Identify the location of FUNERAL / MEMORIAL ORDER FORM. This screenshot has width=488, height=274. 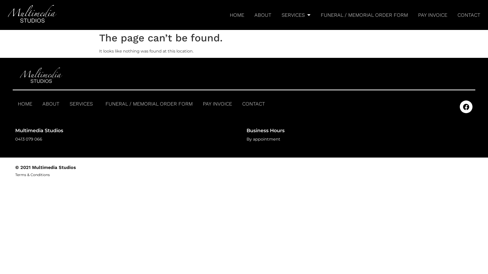
(364, 15).